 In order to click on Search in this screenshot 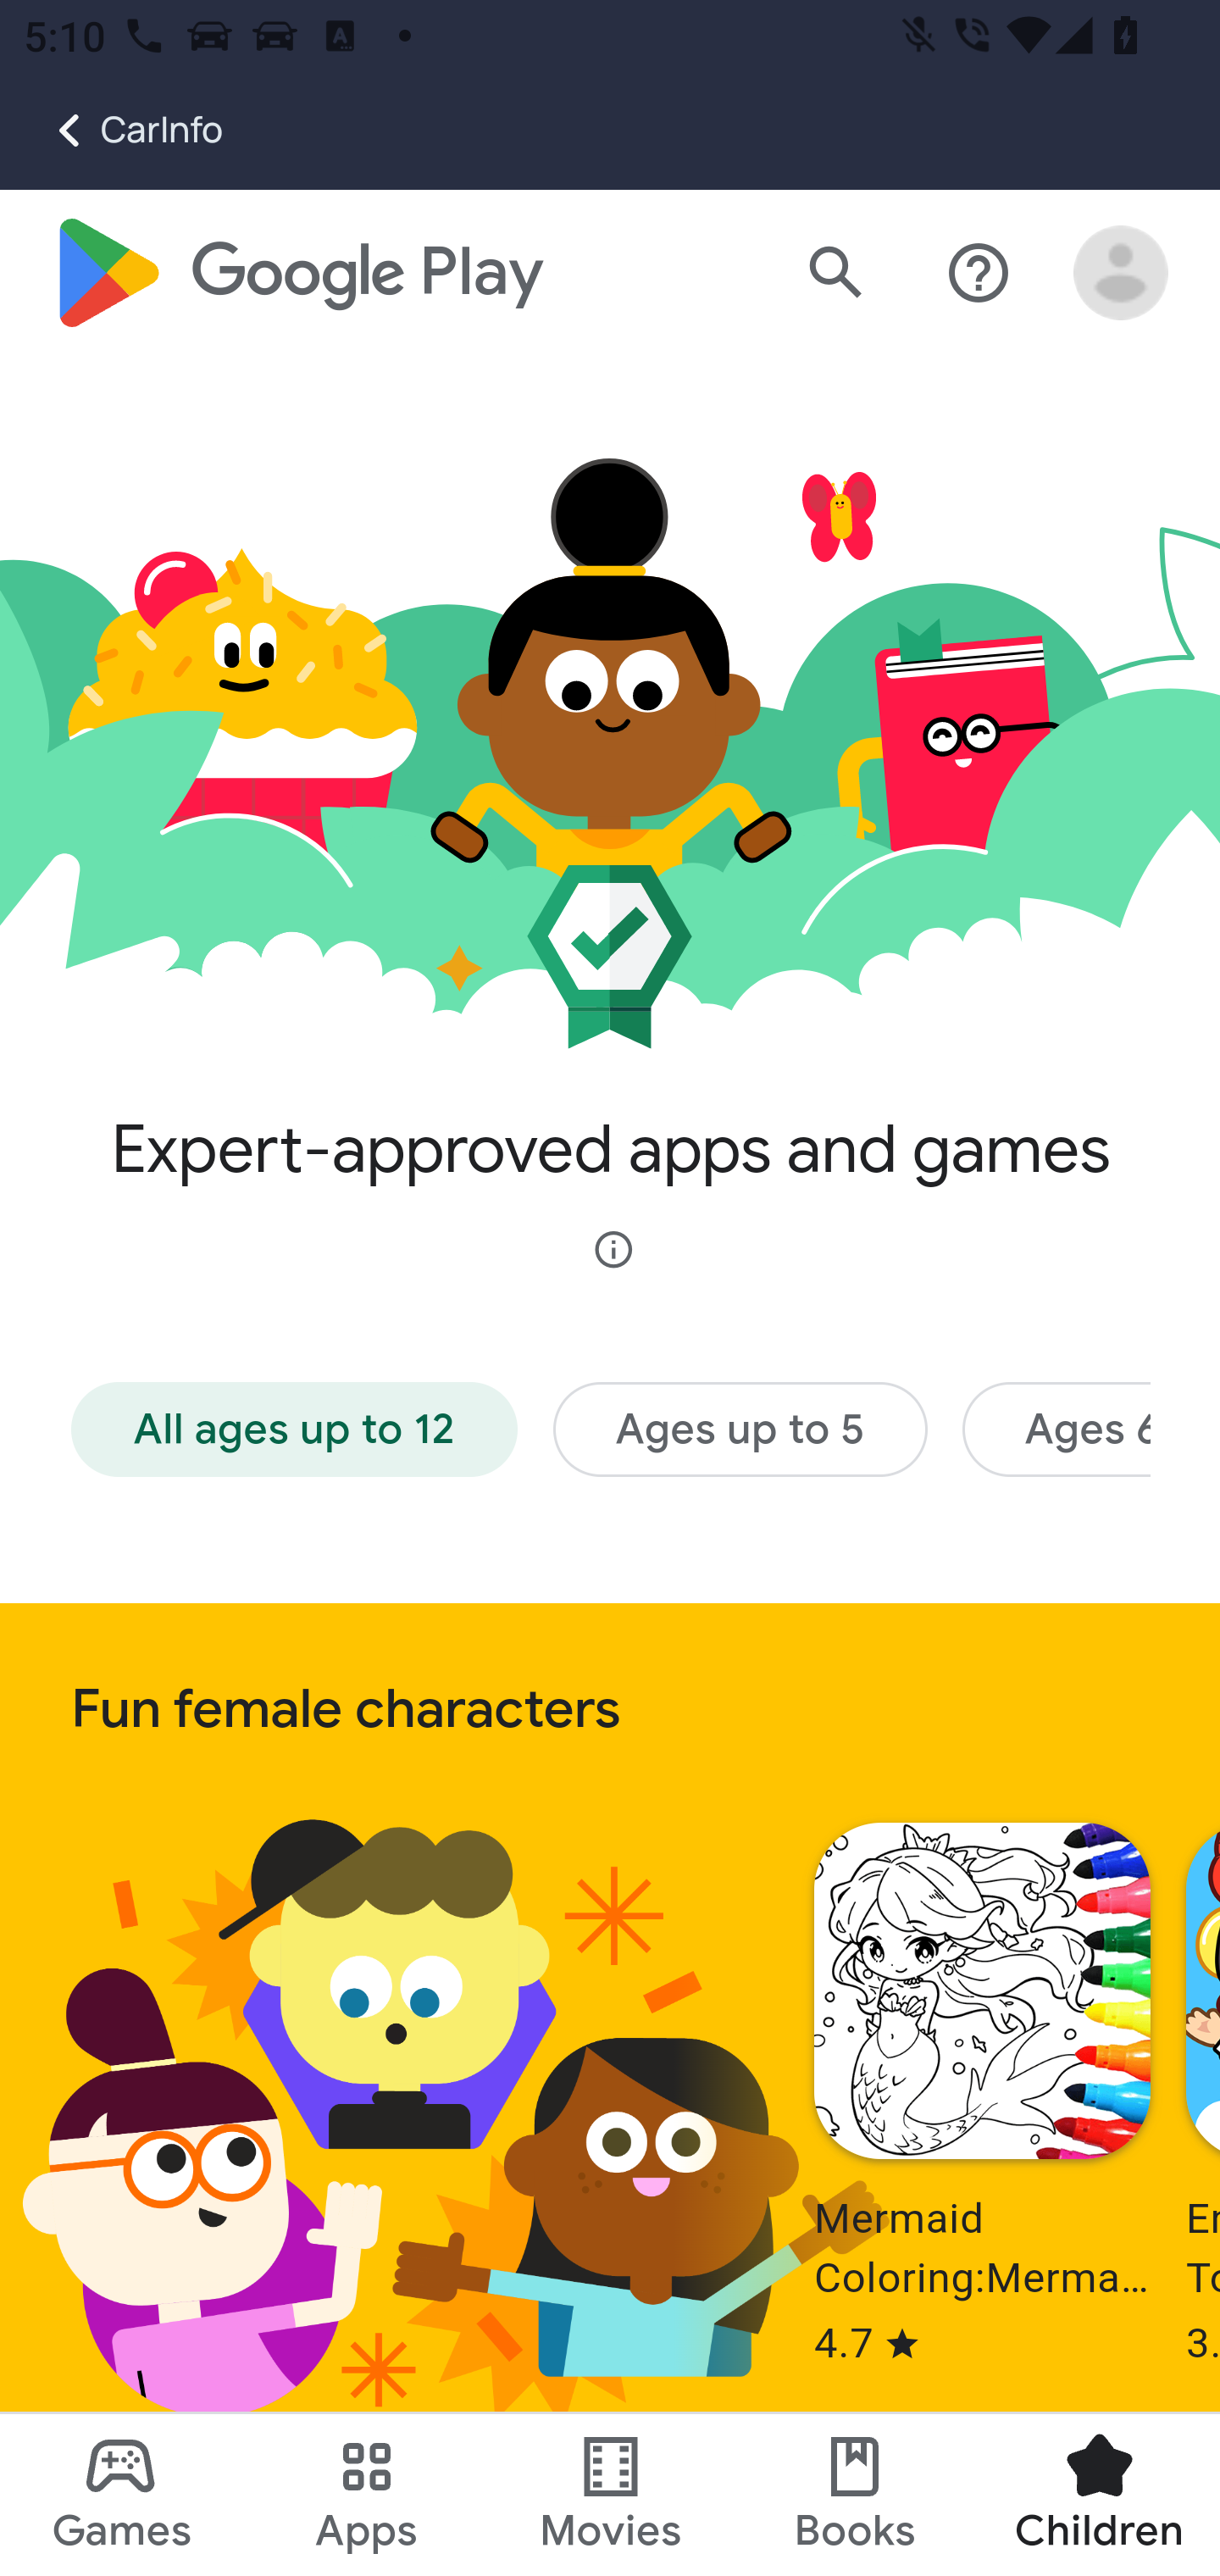, I will do `click(835, 275)`.